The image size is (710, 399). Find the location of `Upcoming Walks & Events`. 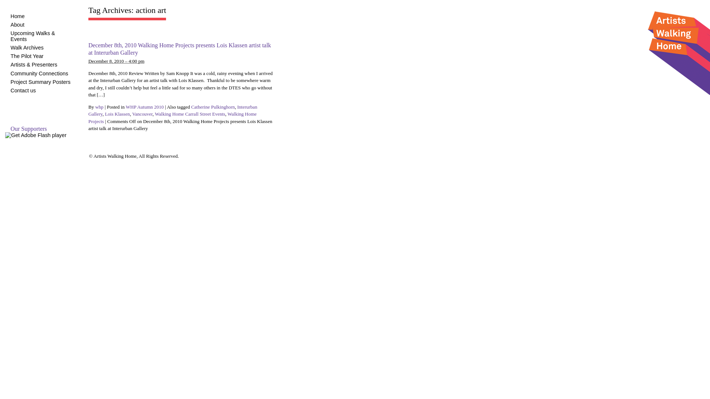

Upcoming Walks & Events is located at coordinates (33, 36).